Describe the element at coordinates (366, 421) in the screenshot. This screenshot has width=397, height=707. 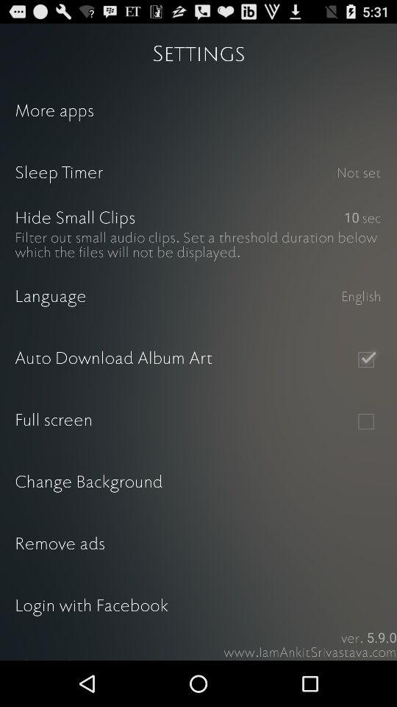
I see `open icon to the right of the full screen` at that location.